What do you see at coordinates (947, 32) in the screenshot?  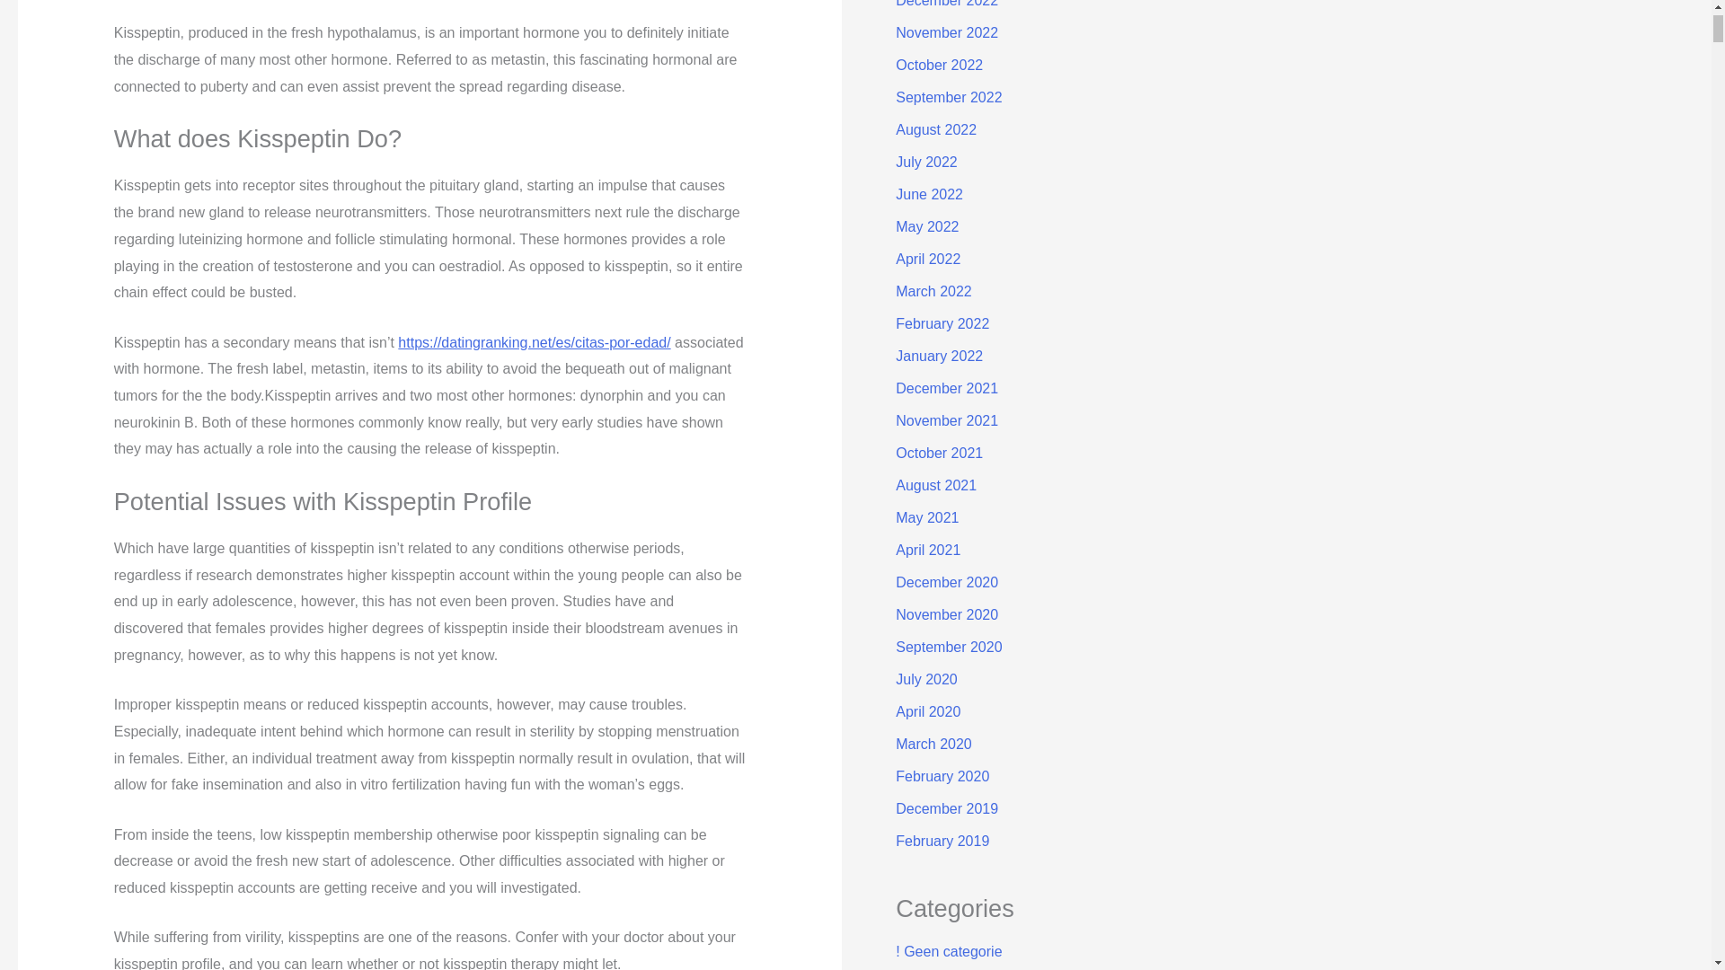 I see `November 2022` at bounding box center [947, 32].